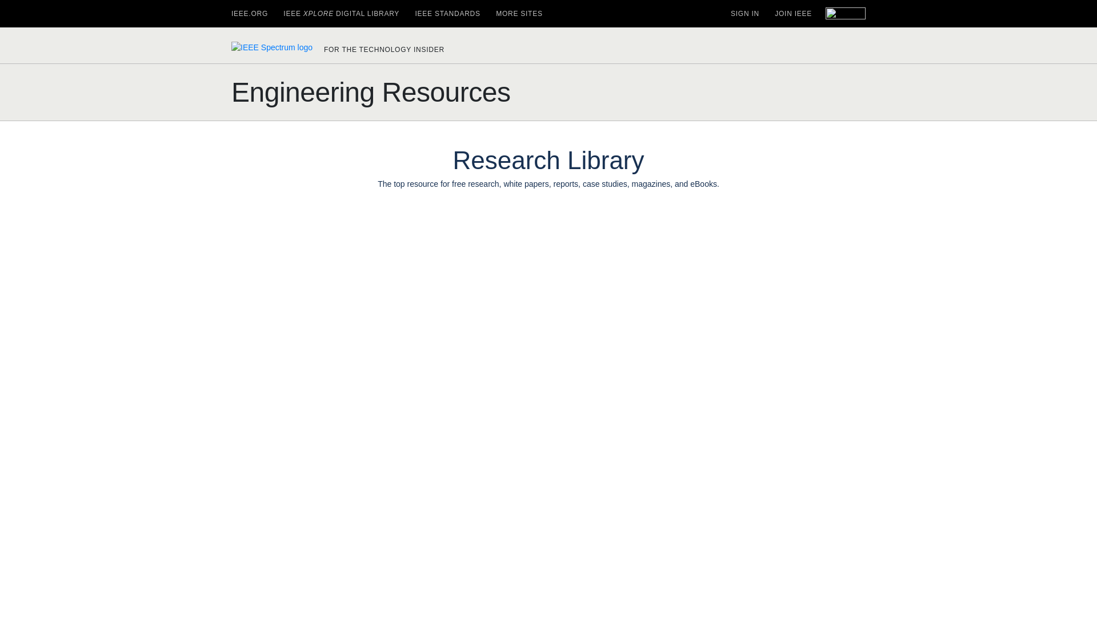 This screenshot has height=617, width=1097. I want to click on IEEE XPLORE DIGITAL LIBRARY, so click(341, 14).